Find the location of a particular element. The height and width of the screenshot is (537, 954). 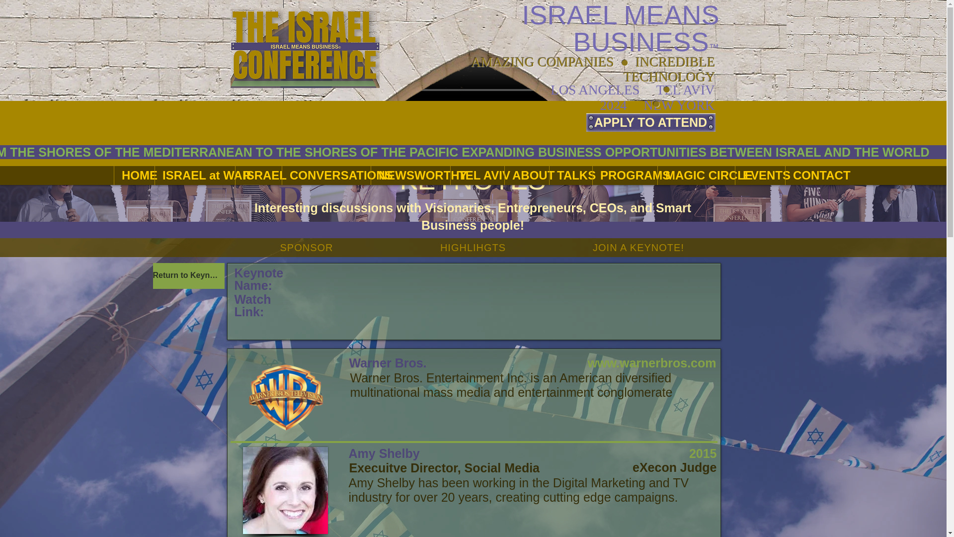

Return to Keynotes is located at coordinates (188, 276).